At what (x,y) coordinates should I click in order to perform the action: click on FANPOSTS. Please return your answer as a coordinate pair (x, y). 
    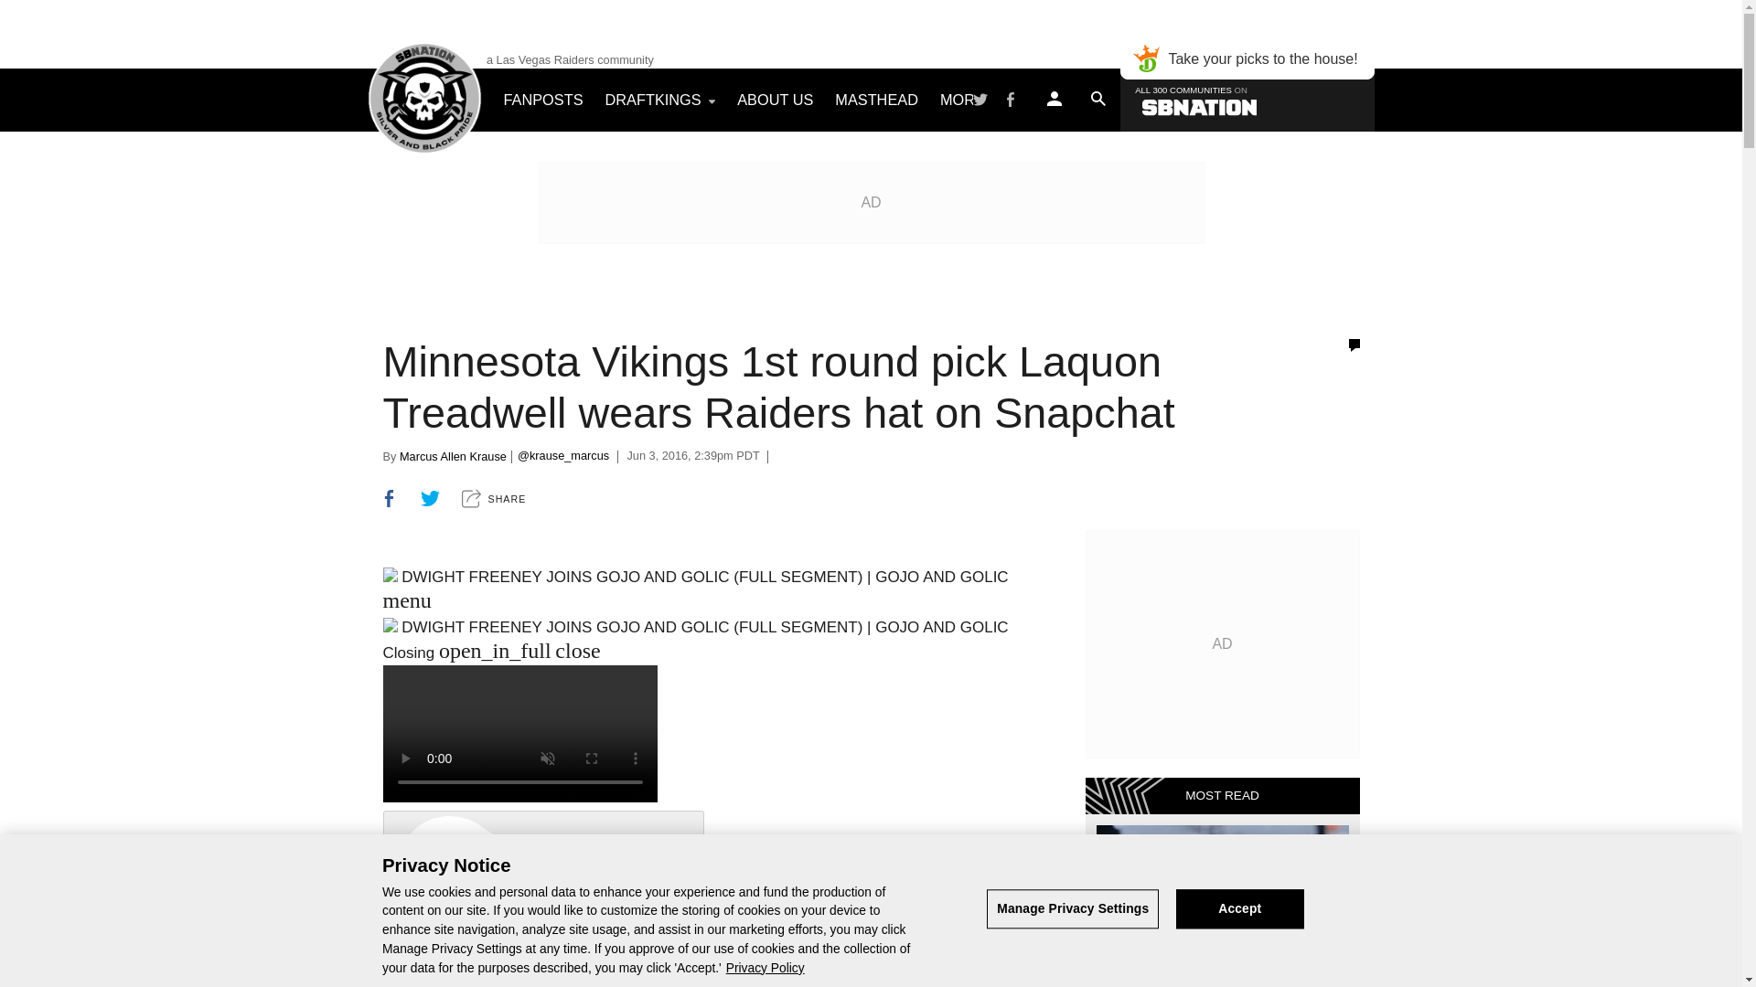
    Looking at the image, I should click on (541, 99).